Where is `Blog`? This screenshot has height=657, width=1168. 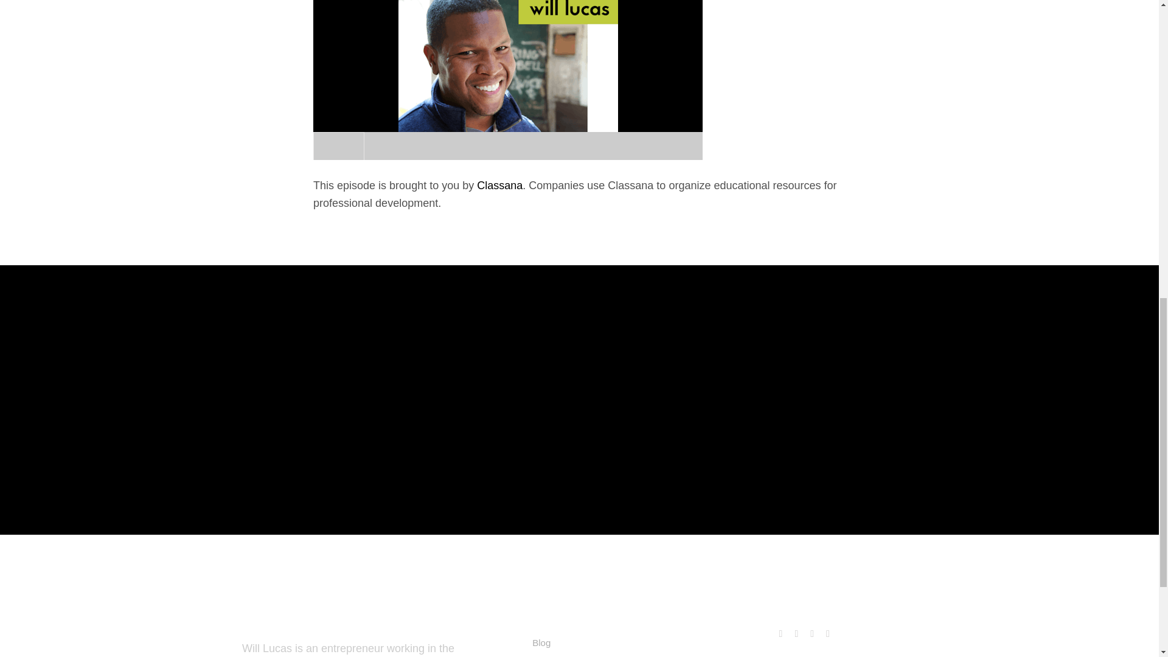
Blog is located at coordinates (541, 642).